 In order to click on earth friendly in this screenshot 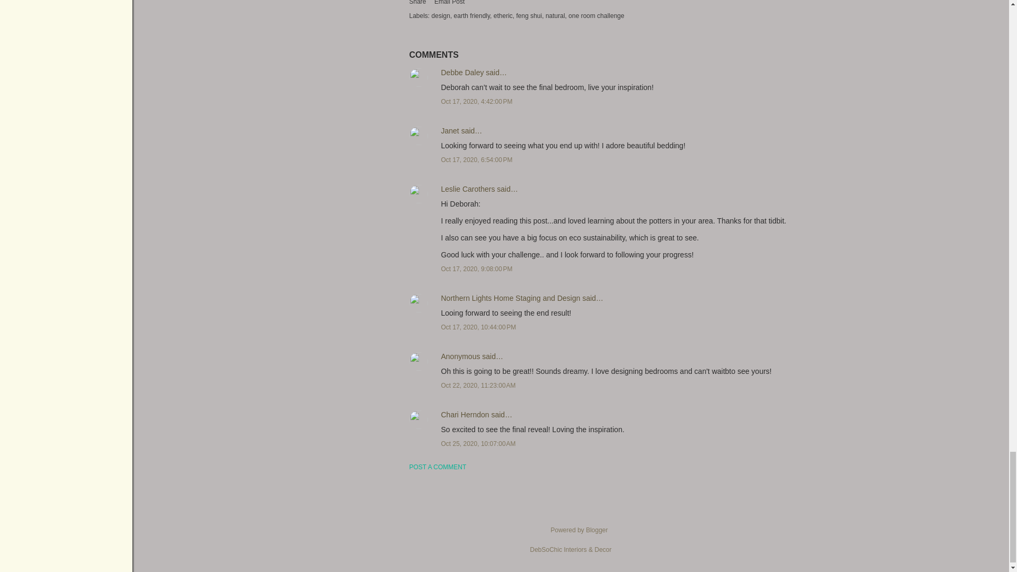, I will do `click(472, 15)`.